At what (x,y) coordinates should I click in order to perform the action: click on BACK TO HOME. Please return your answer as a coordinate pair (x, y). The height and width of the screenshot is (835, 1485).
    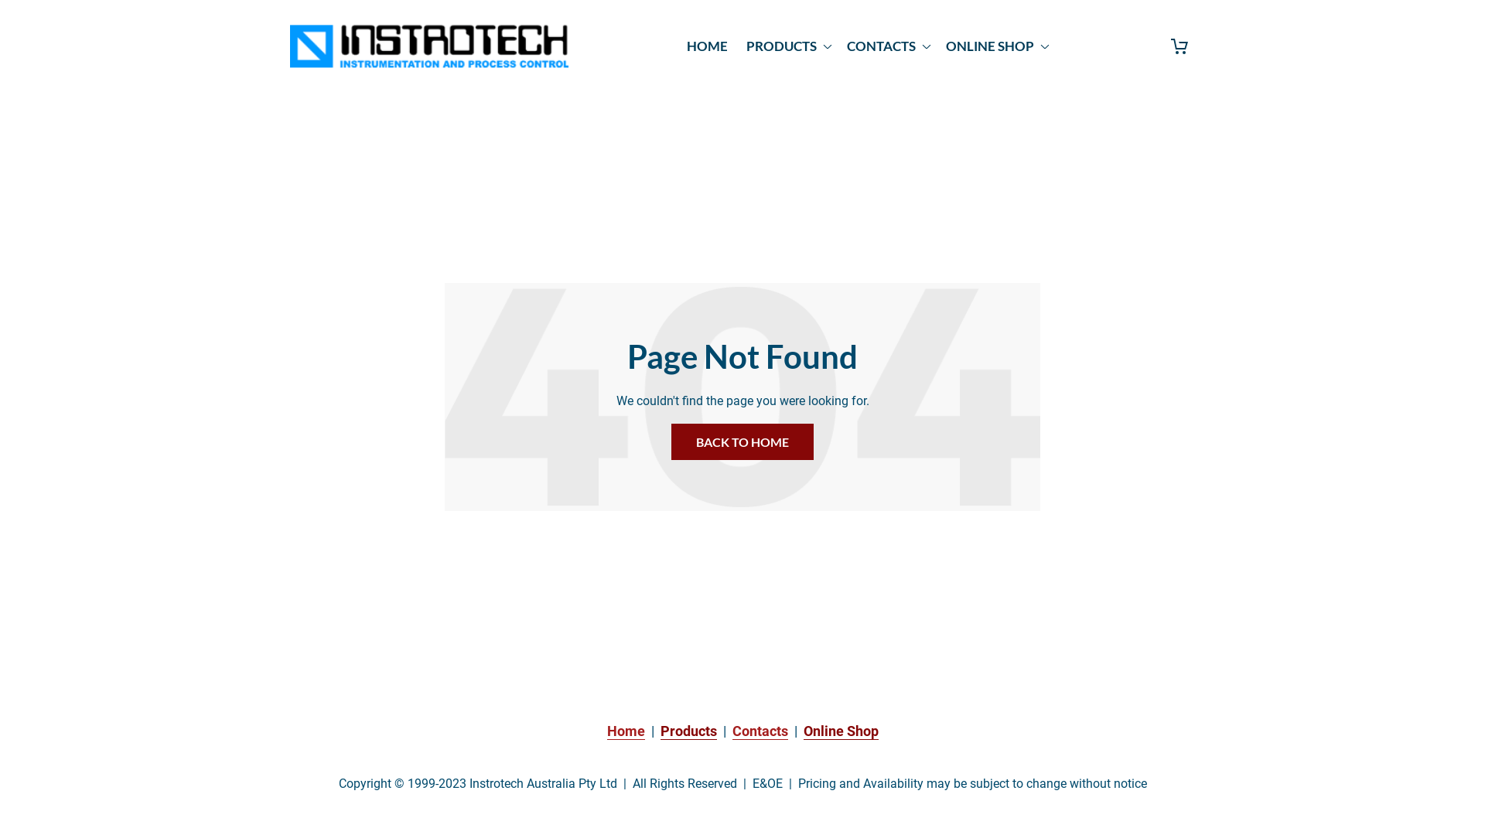
    Looking at the image, I should click on (742, 442).